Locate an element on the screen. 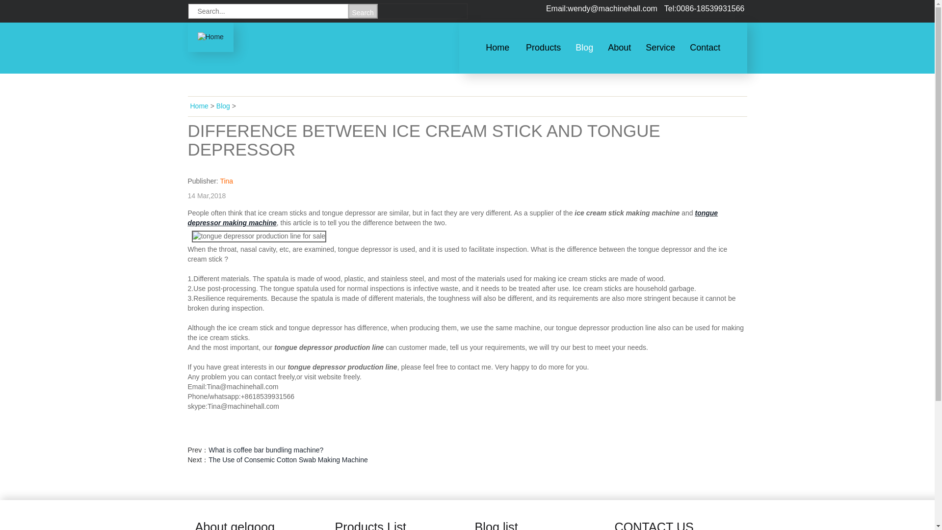  Tel:0086-18539931566 is located at coordinates (705, 8).